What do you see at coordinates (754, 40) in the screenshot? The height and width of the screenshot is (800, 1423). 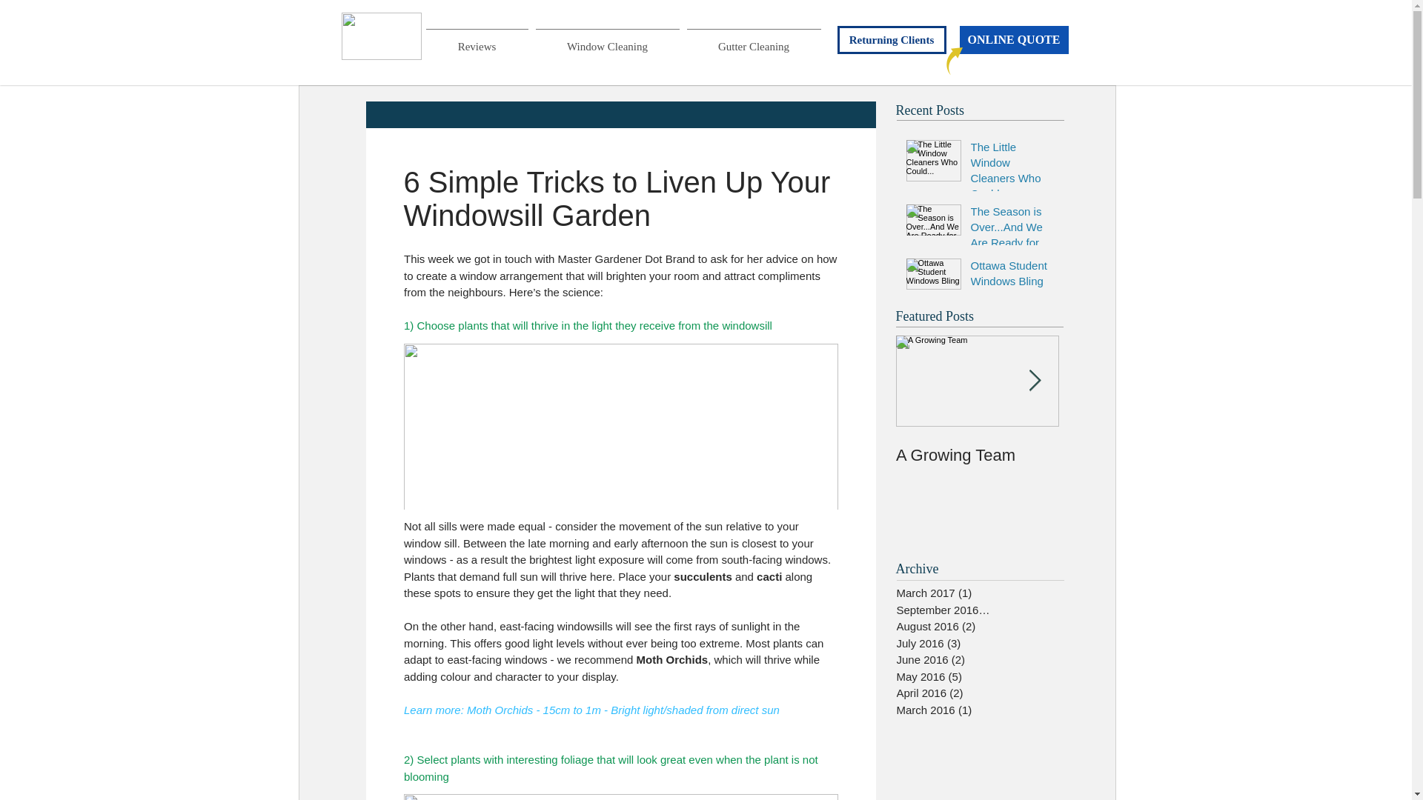 I see `Gutter Cleaning` at bounding box center [754, 40].